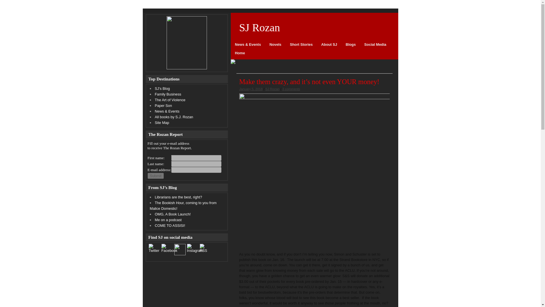  What do you see at coordinates (155, 248) in the screenshot?
I see `Twitter` at bounding box center [155, 248].